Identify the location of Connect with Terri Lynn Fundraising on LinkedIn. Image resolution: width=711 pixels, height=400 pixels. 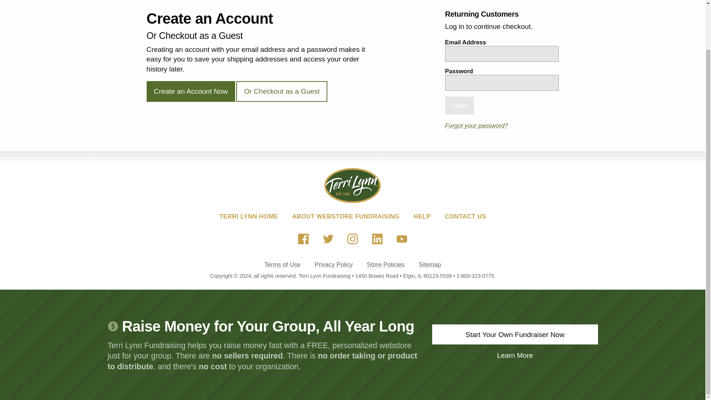
(377, 239).